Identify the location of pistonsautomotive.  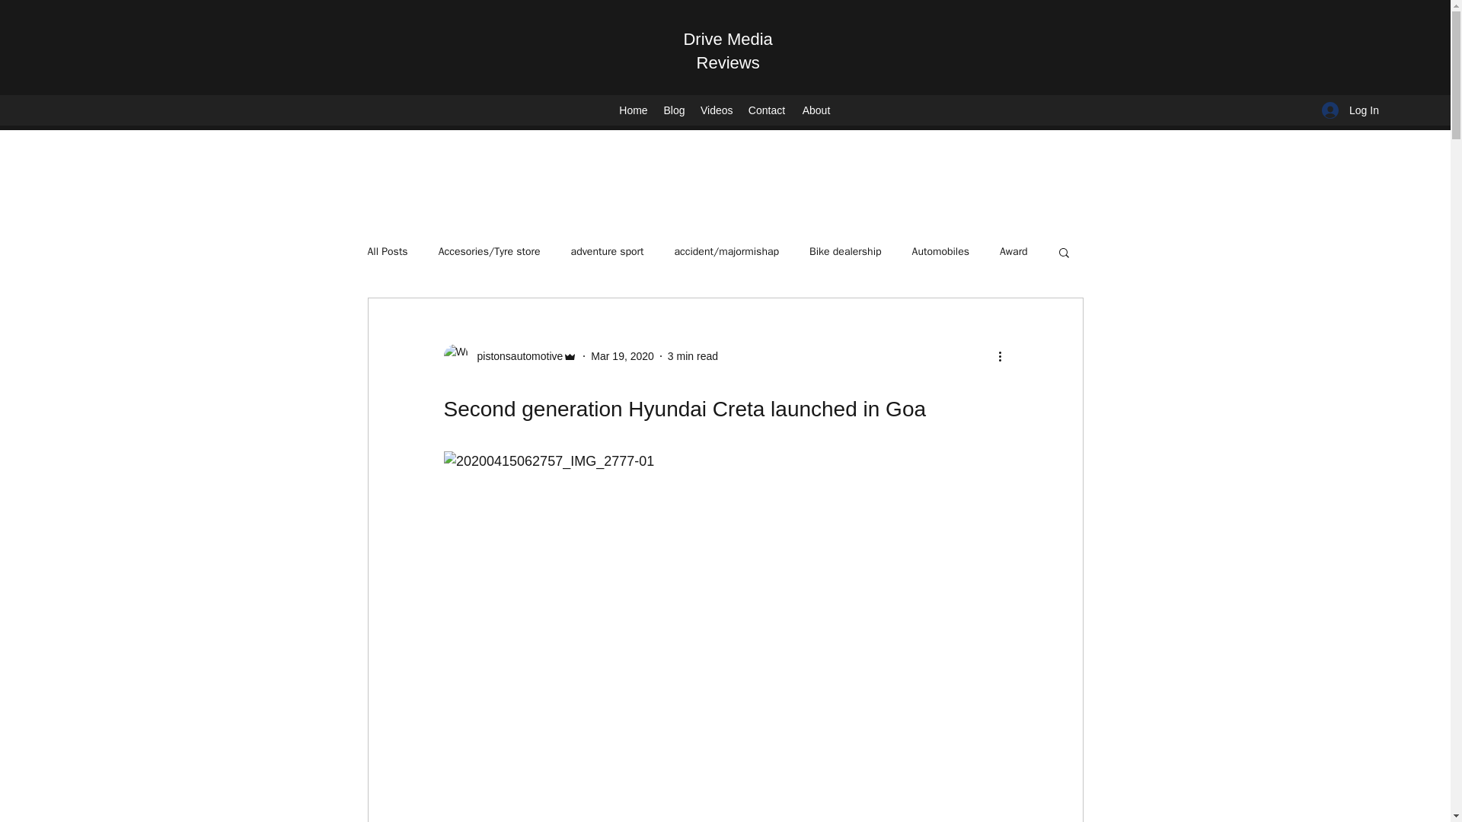
(510, 356).